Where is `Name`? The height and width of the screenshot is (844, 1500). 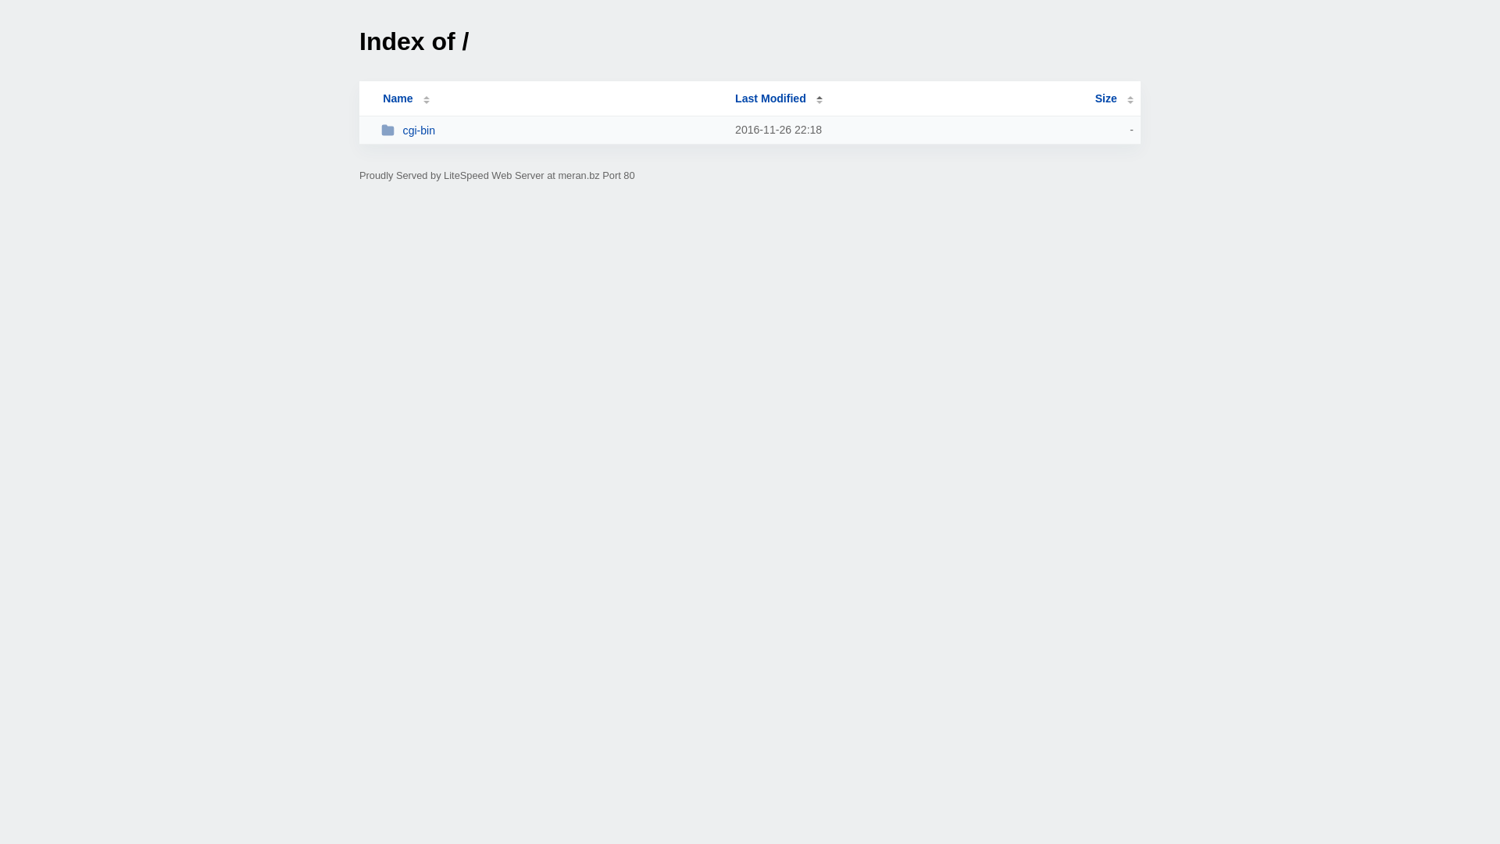
Name is located at coordinates (398, 98).